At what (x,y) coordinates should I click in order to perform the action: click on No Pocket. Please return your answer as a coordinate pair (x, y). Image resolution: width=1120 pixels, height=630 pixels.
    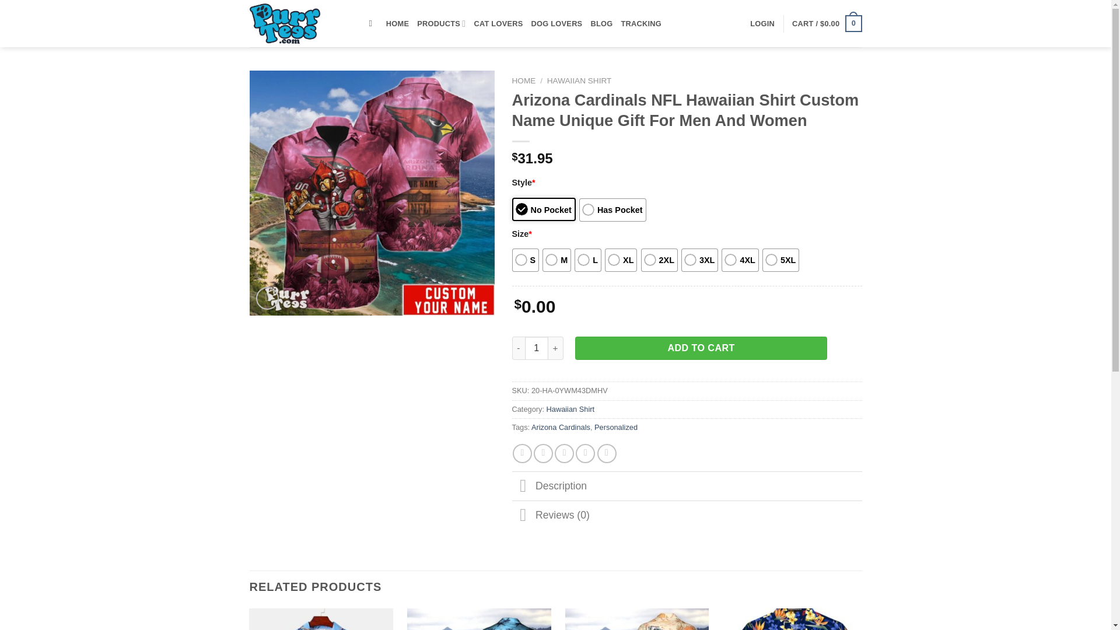
    Looking at the image, I should click on (544, 209).